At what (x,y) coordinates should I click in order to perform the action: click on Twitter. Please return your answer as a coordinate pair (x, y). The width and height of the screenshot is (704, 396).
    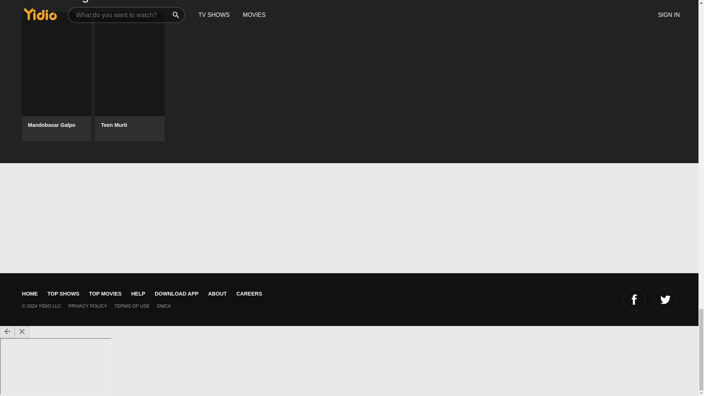
    Looking at the image, I should click on (665, 299).